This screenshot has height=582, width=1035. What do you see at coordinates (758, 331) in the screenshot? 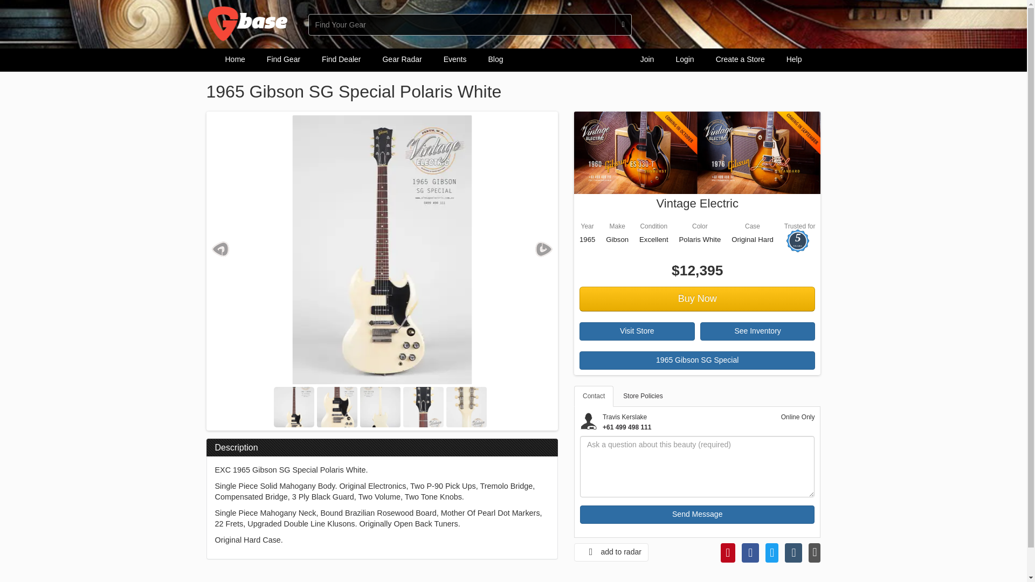
I see `See Inventory` at bounding box center [758, 331].